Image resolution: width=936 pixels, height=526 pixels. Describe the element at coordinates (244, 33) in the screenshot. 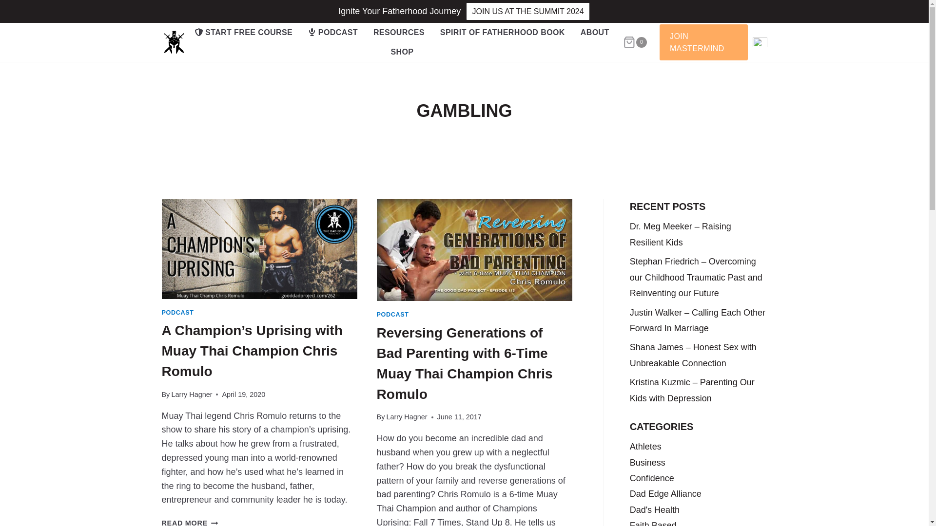

I see `START FREE COURSE` at that location.